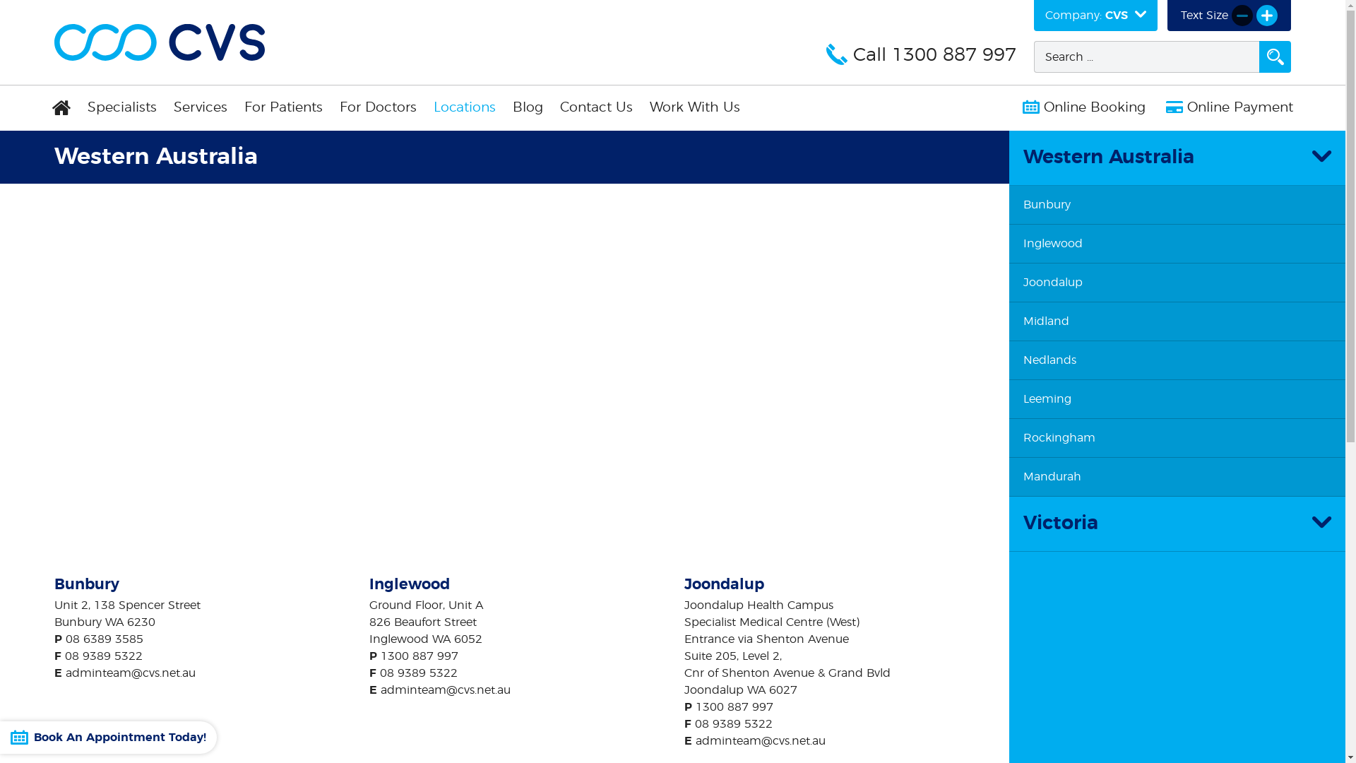  Describe the element at coordinates (109, 738) in the screenshot. I see `Book An Appointment Today!` at that location.